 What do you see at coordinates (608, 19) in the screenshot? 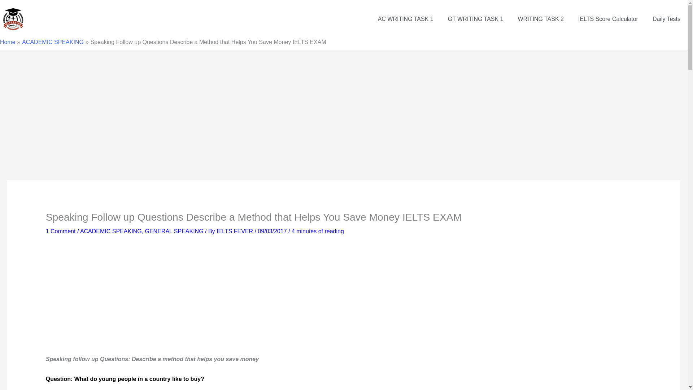
I see `IELTS Score Calculator` at bounding box center [608, 19].